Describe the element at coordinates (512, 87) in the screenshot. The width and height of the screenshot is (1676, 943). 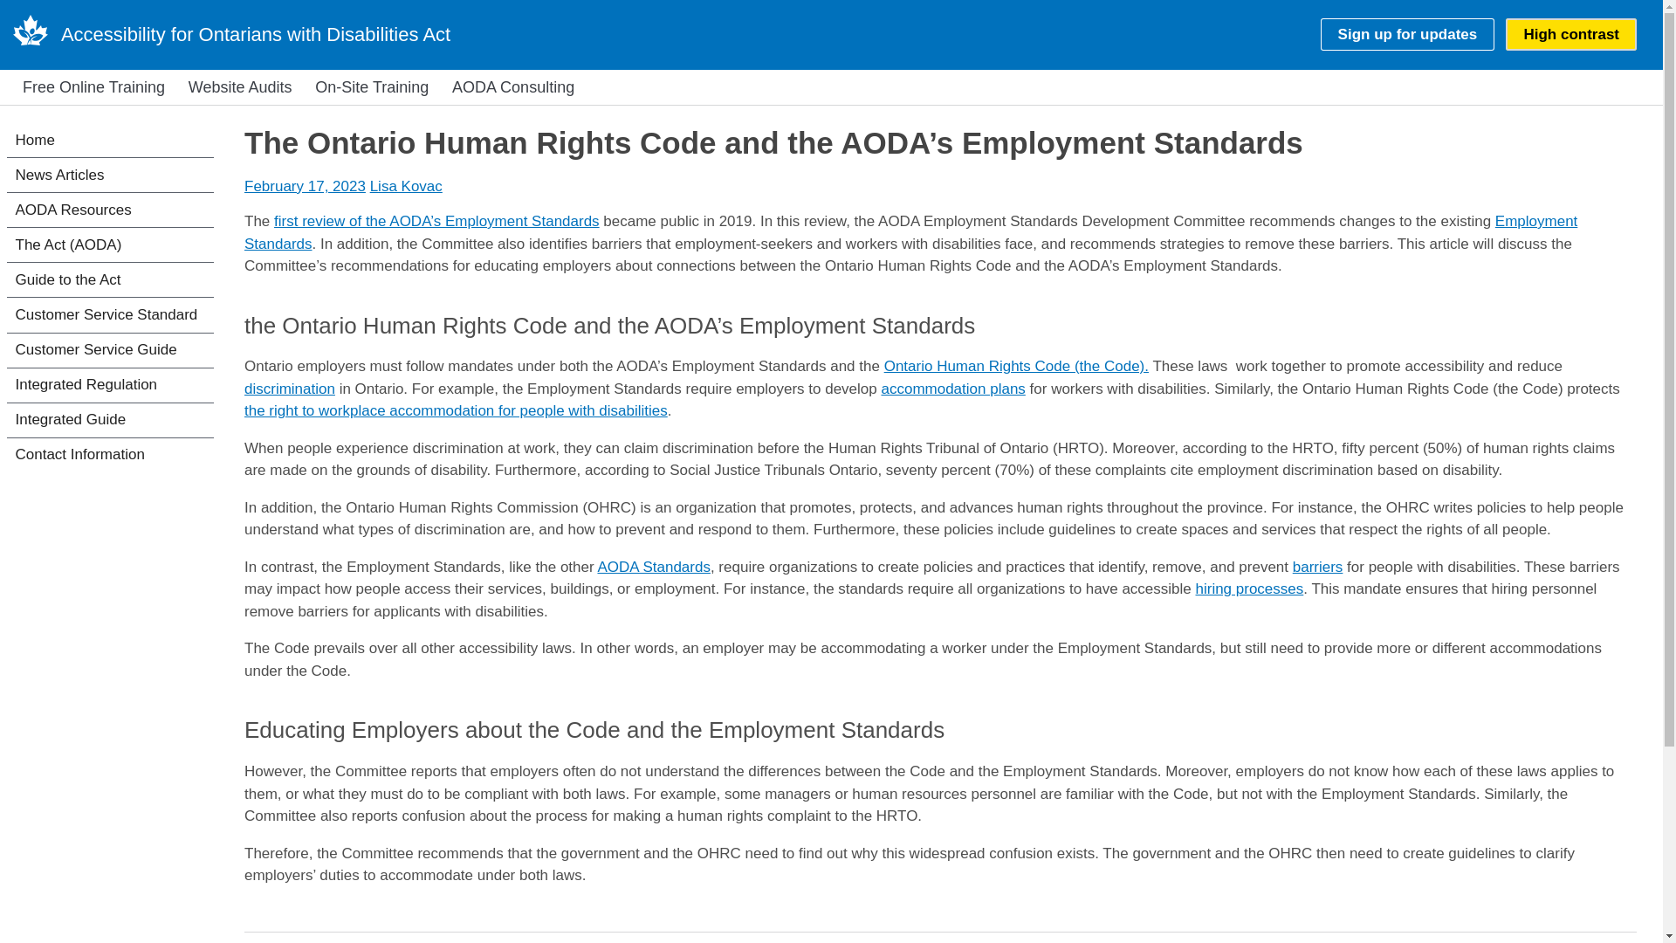
I see `AODA Consulting` at that location.